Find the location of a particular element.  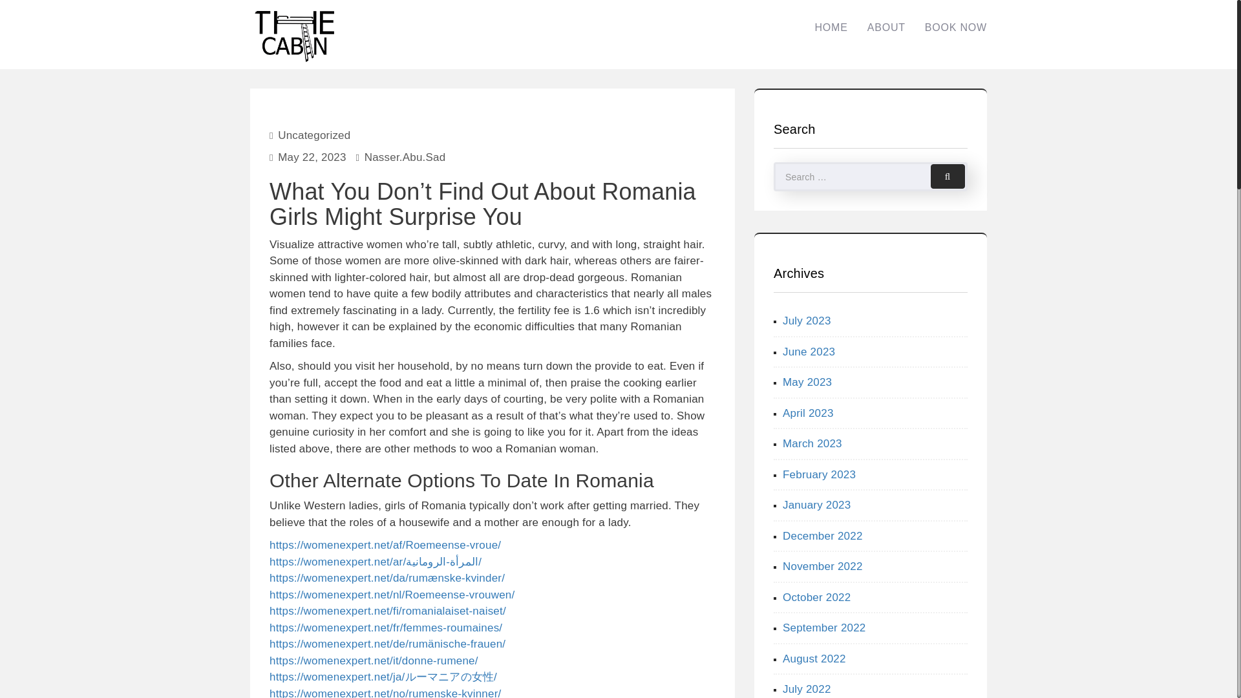

Nasser.Abu.Sad is located at coordinates (405, 157).